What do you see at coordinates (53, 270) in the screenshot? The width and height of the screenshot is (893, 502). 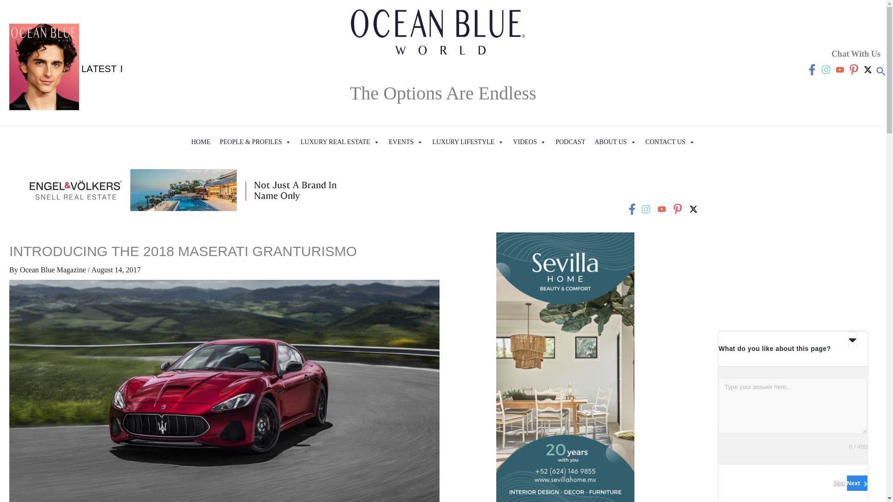 I see `View all posts by Ocean Blue Magazine` at bounding box center [53, 270].